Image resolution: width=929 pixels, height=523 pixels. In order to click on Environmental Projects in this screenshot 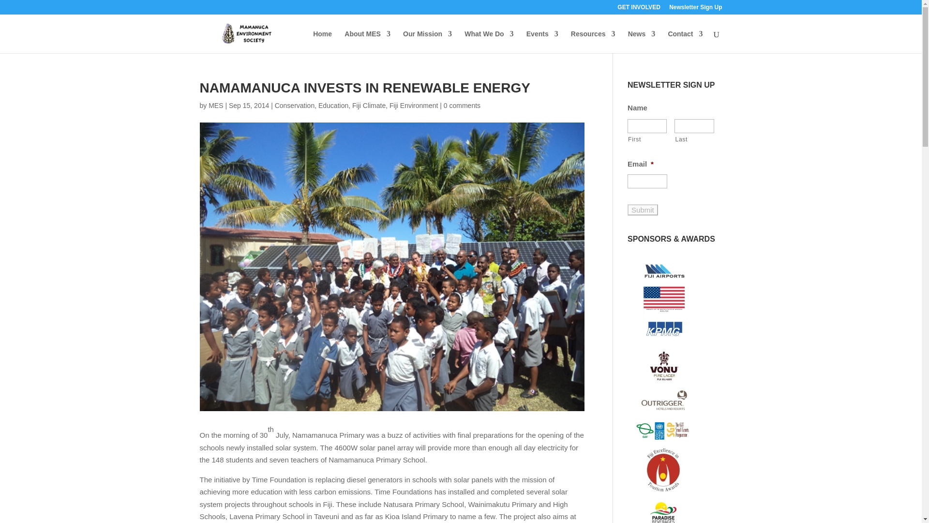, I will do `click(489, 42)`.